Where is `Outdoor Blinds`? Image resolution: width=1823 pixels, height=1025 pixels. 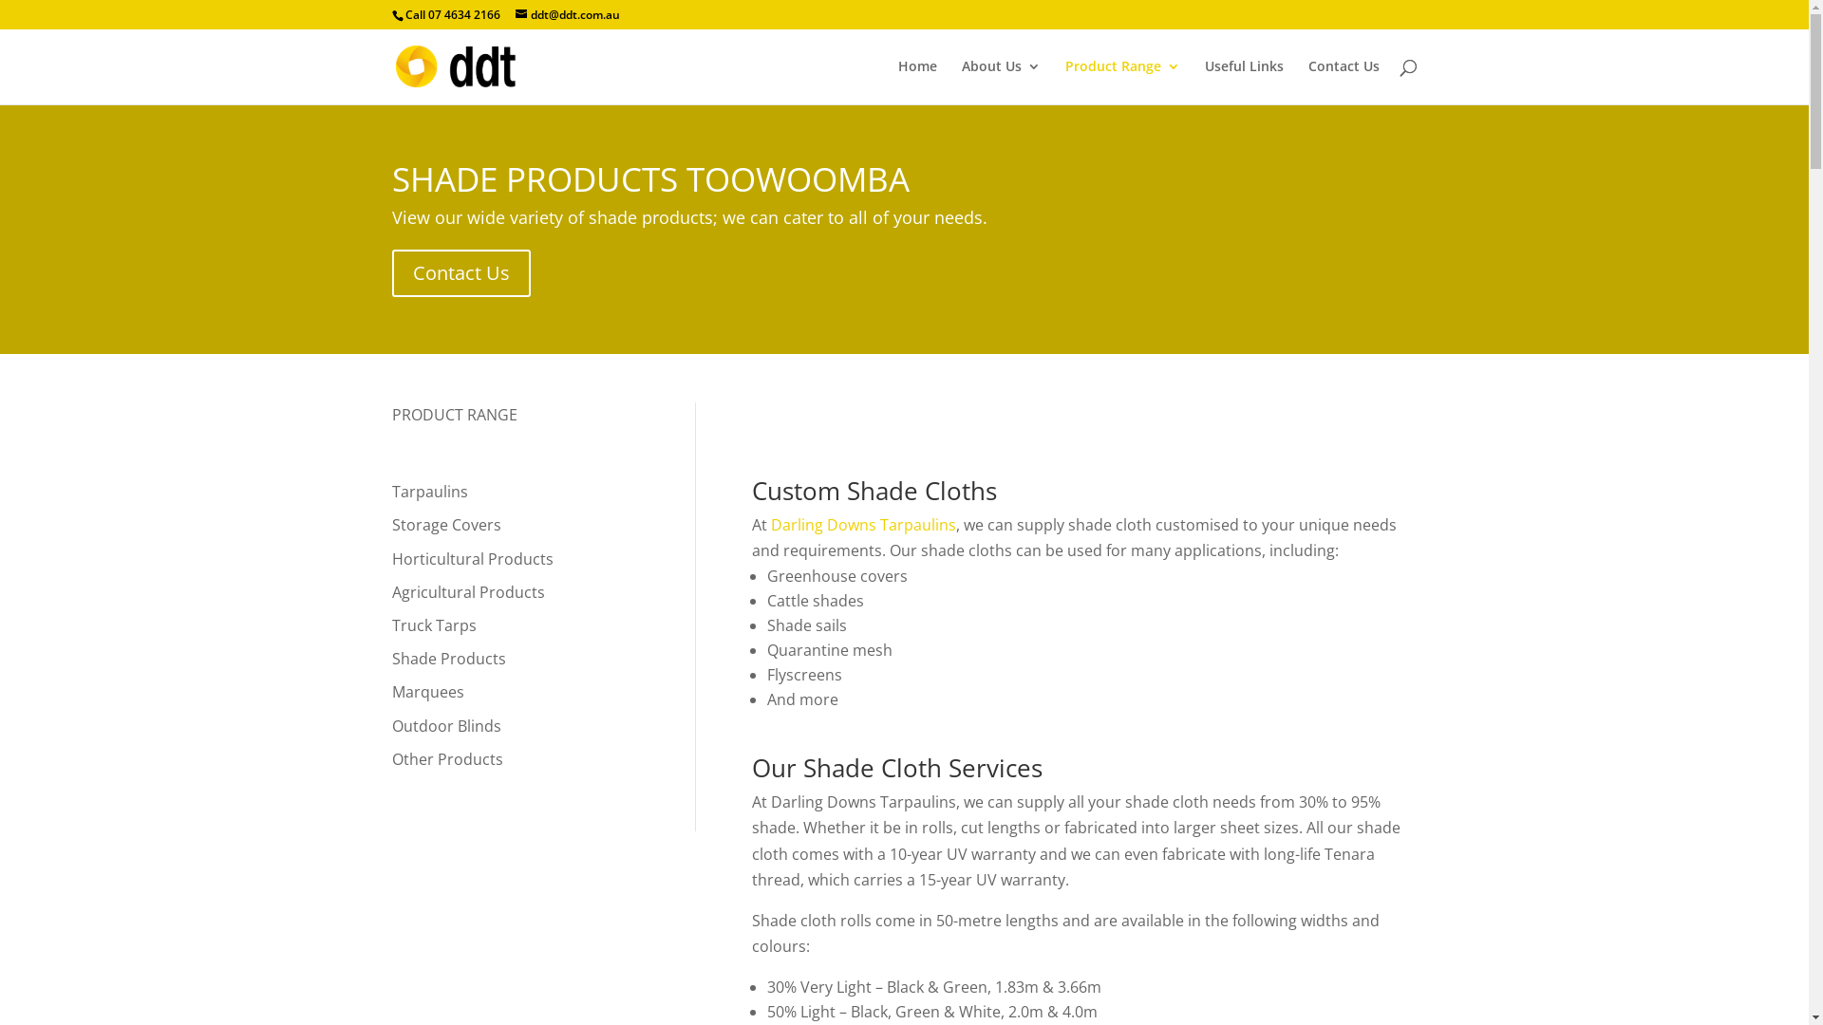
Outdoor Blinds is located at coordinates (446, 726).